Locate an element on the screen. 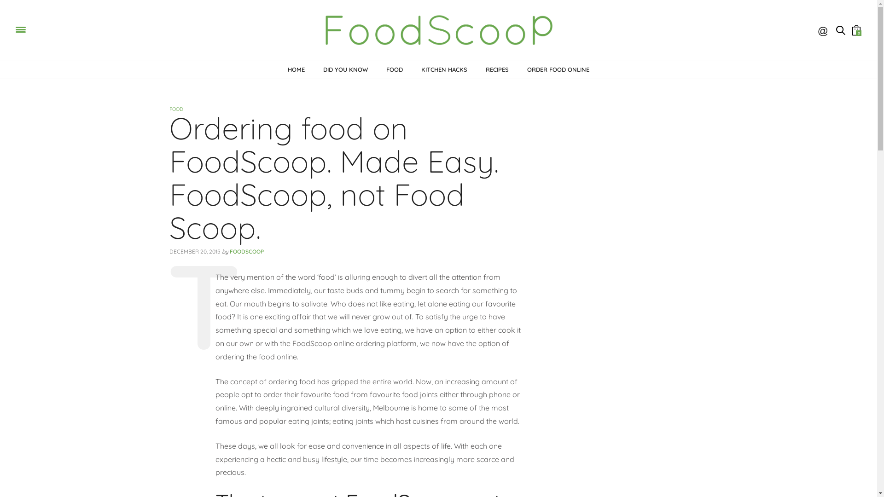 The image size is (884, 497). FOODSCOOP is located at coordinates (246, 251).